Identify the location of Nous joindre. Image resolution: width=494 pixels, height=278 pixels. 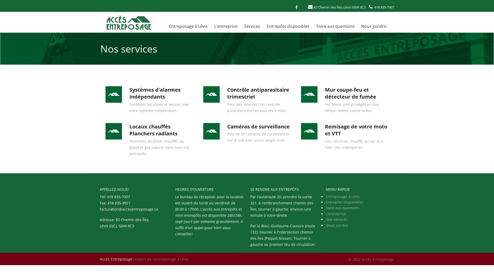
(337, 225).